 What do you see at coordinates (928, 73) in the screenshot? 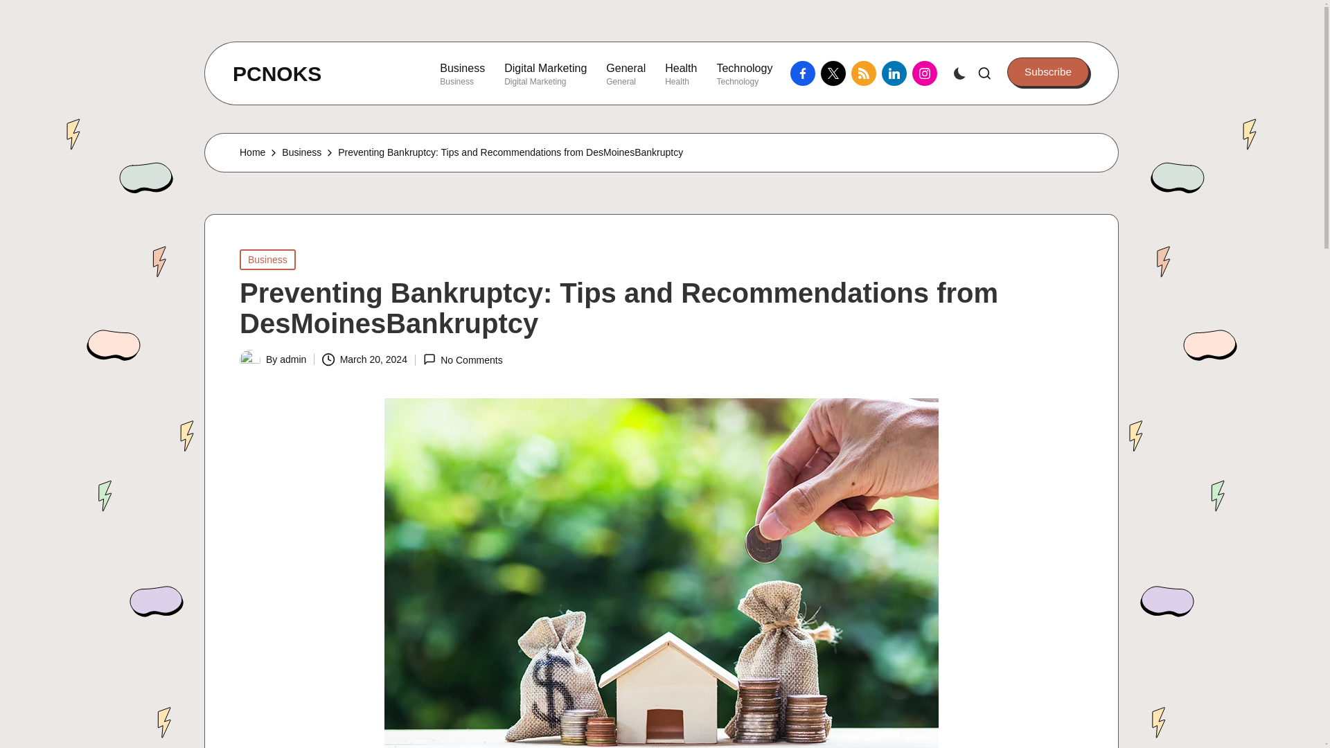
I see `twitter.com` at bounding box center [928, 73].